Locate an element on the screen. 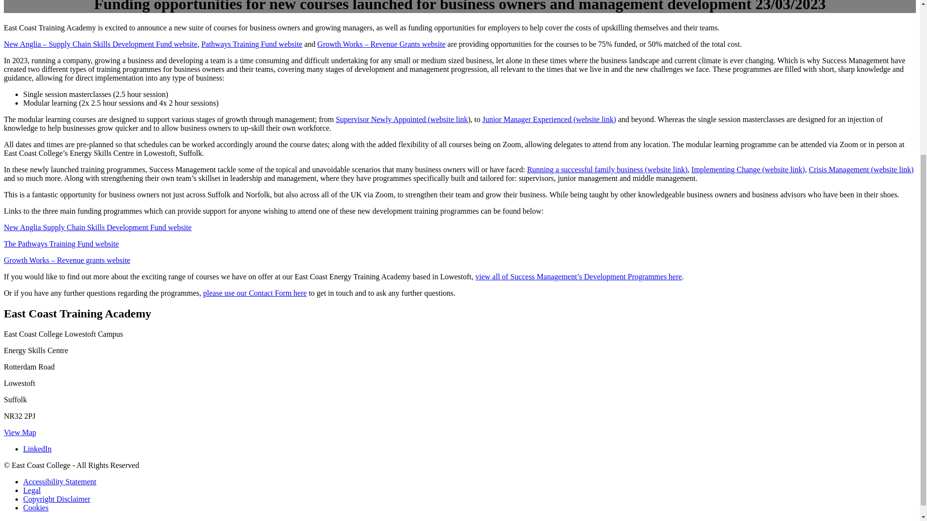 This screenshot has height=521, width=927. Legal is located at coordinates (32, 490).